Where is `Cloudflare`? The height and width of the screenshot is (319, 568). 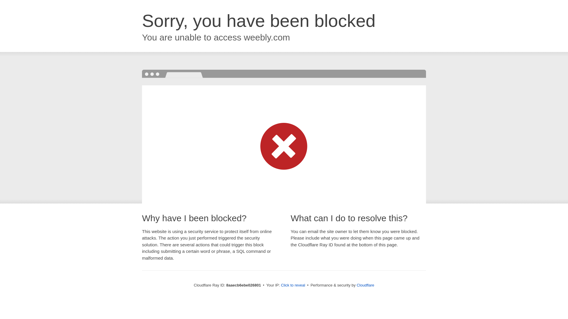
Cloudflare is located at coordinates (365, 285).